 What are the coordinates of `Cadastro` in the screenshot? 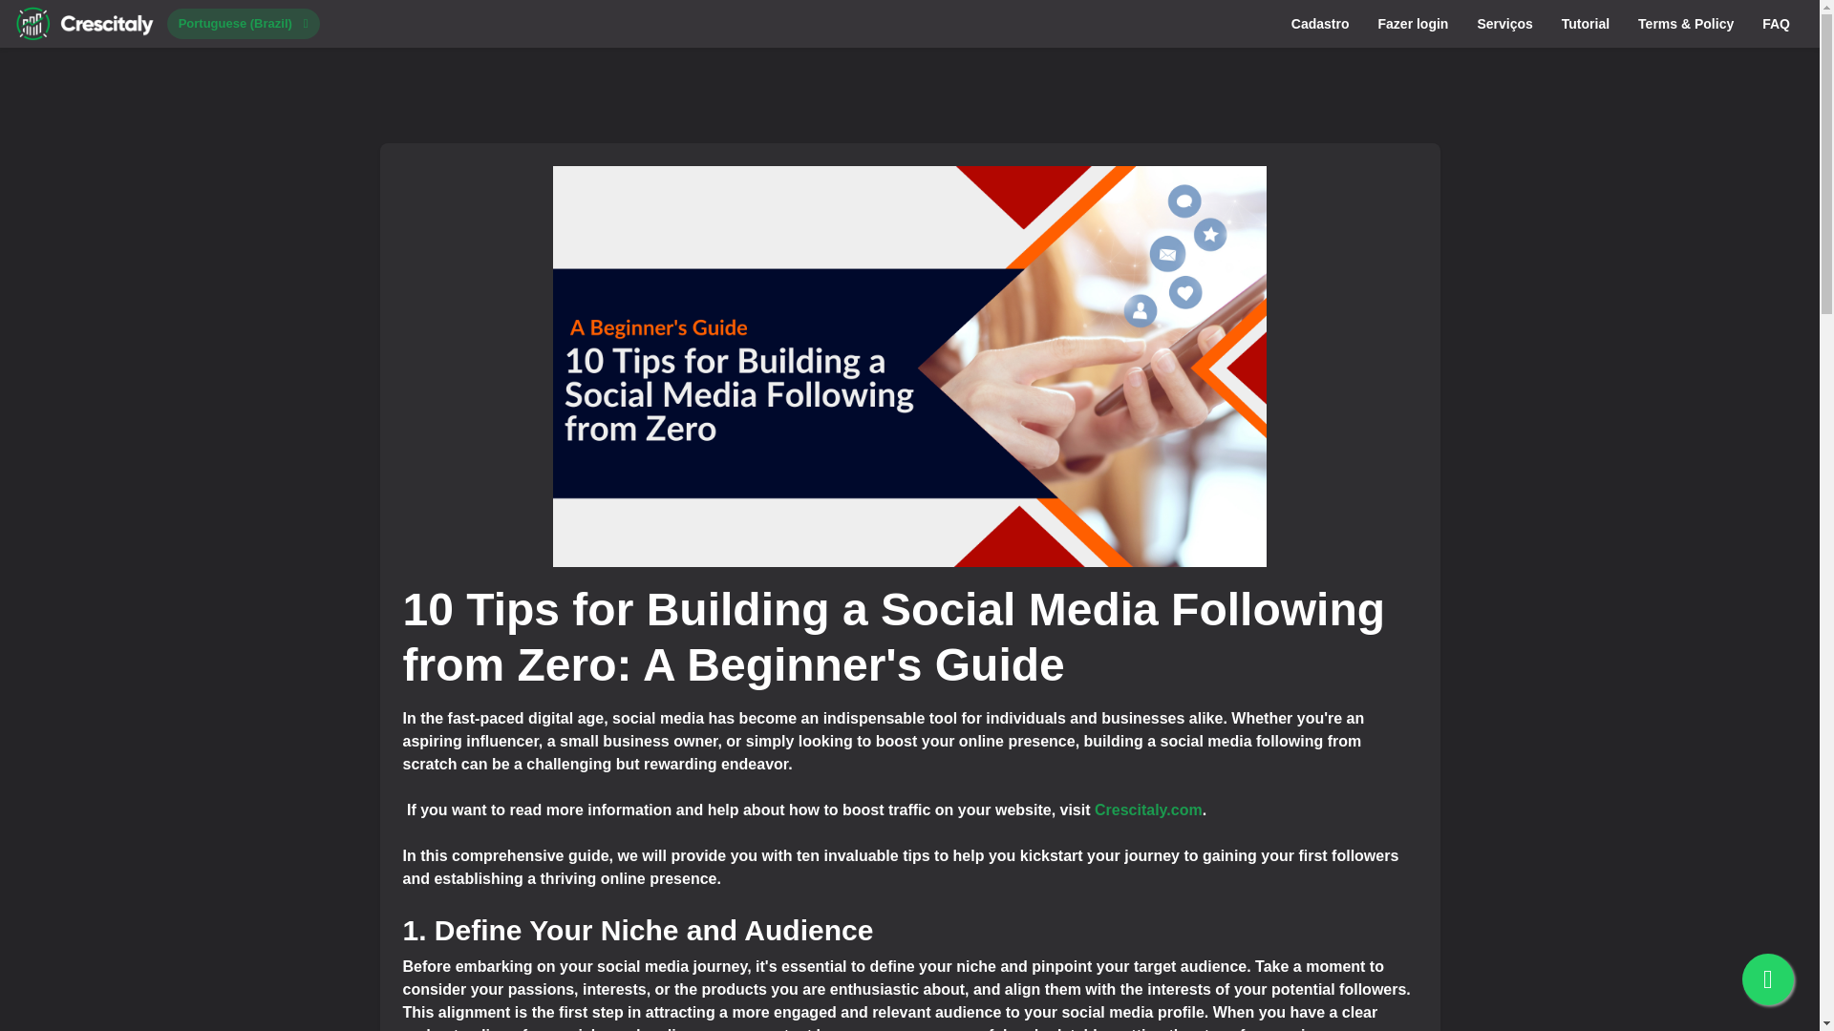 It's located at (1320, 23).